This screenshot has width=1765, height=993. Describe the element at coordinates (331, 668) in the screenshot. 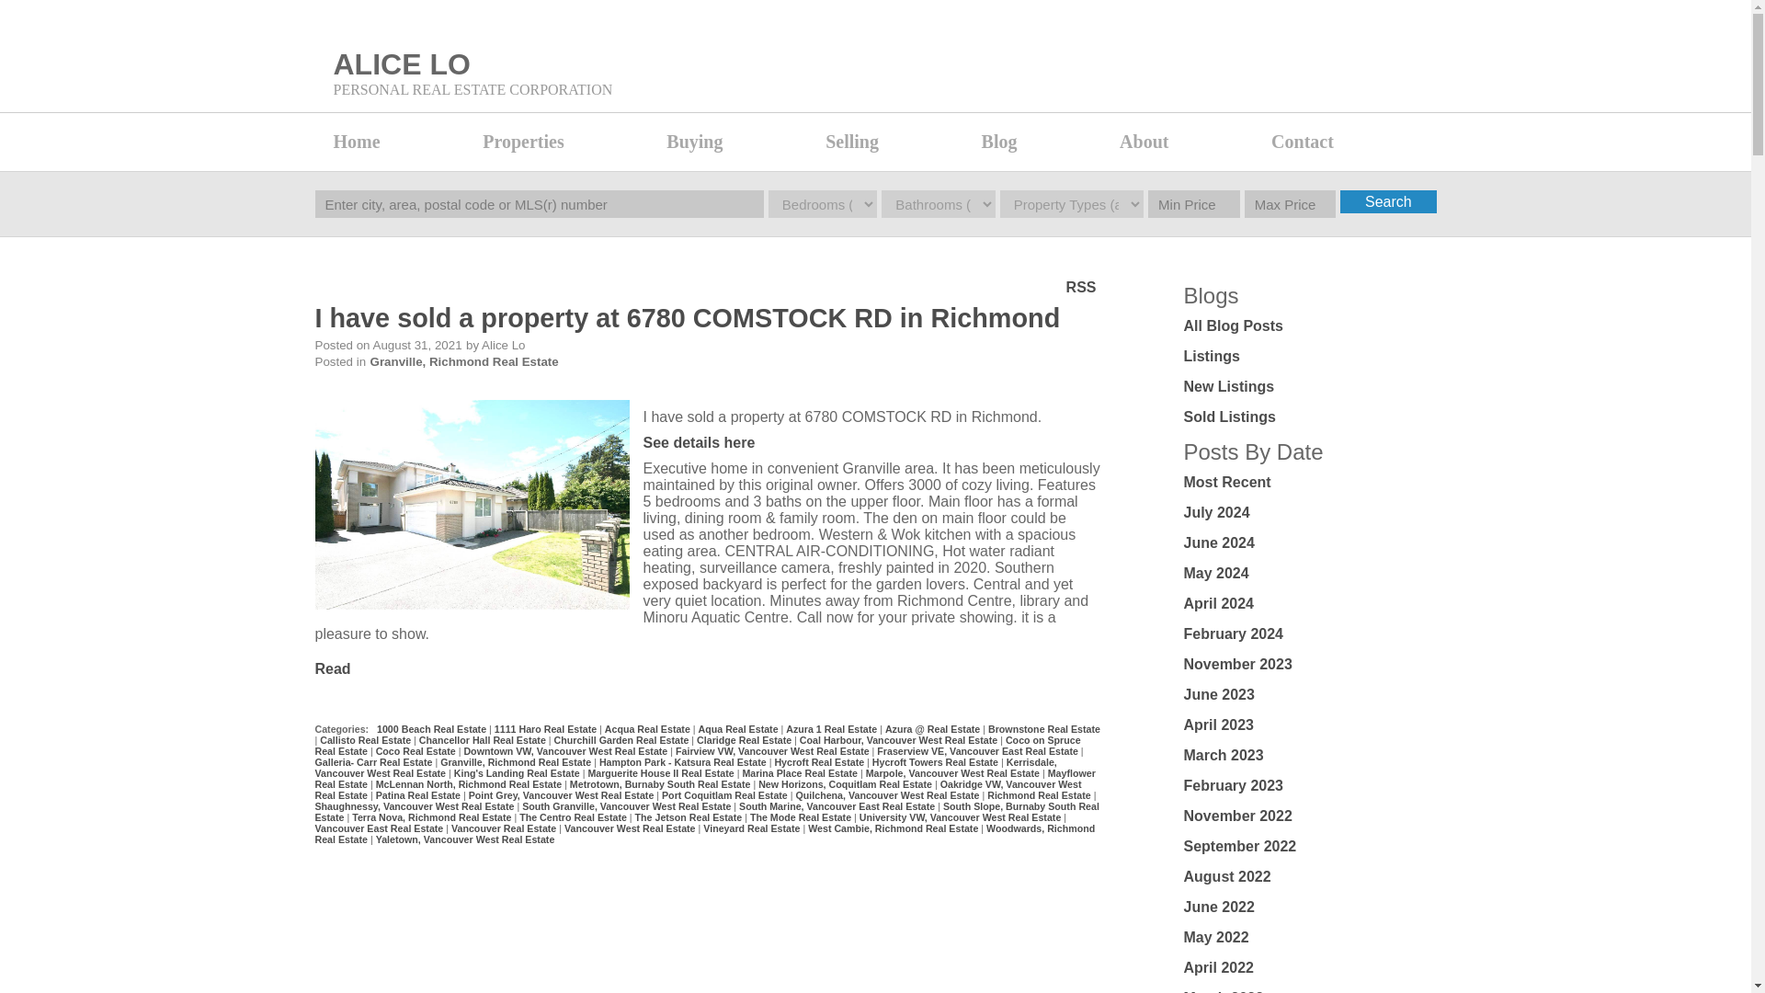

I see `Read` at that location.